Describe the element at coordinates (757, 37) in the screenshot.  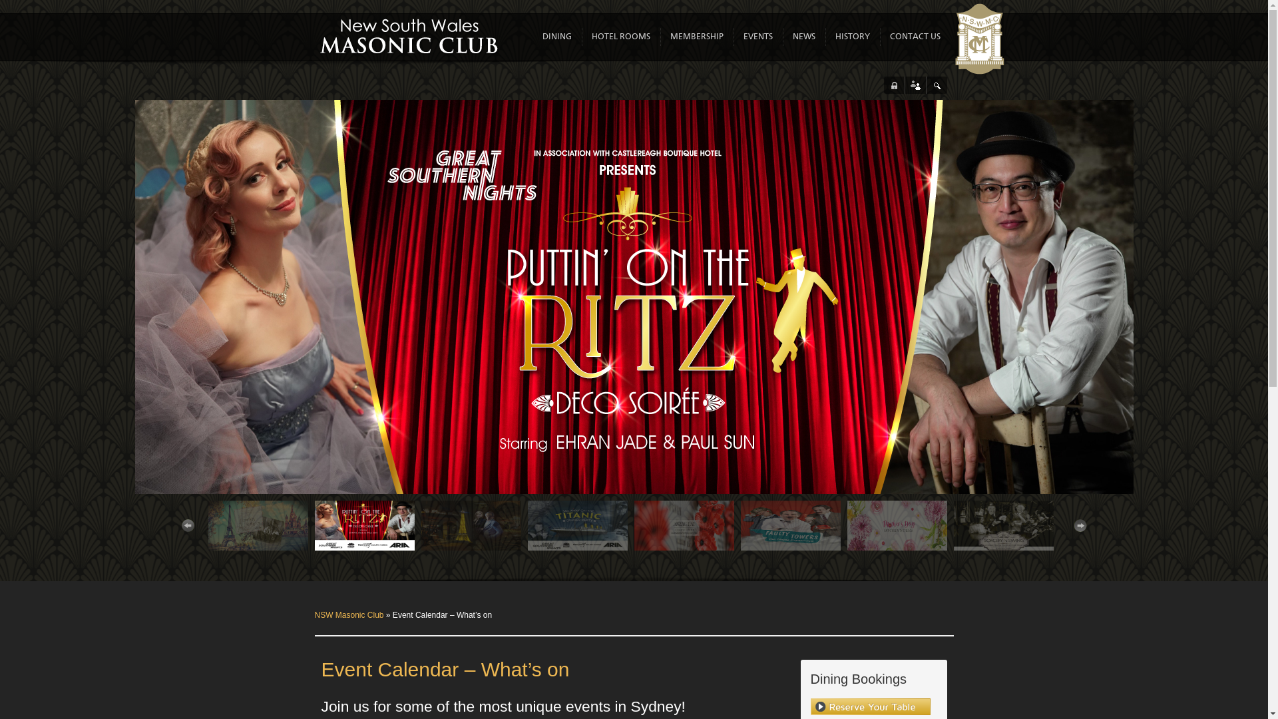
I see `EVENTS` at that location.